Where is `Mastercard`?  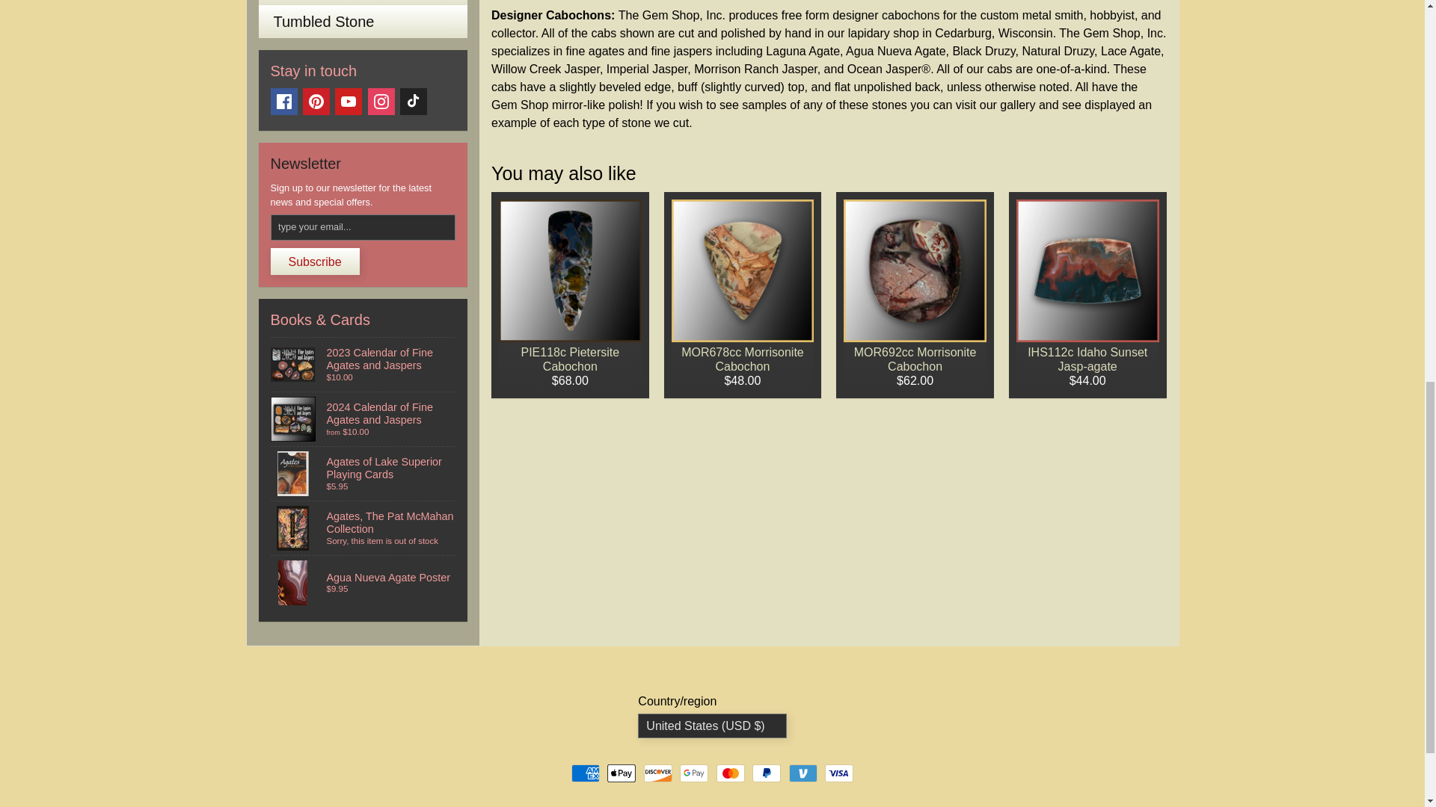 Mastercard is located at coordinates (731, 773).